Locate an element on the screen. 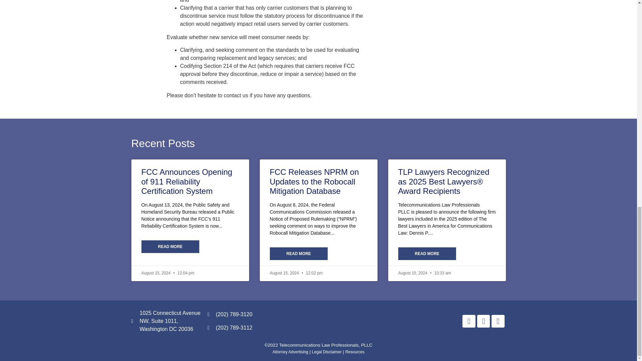 The height and width of the screenshot is (361, 642). READ MORE is located at coordinates (170, 247).